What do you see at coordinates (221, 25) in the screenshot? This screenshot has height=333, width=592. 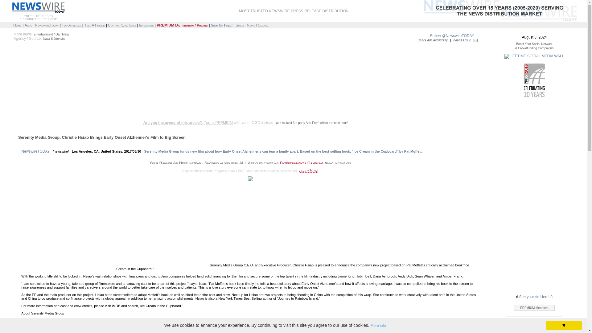 I see `Sign Up Free!` at bounding box center [221, 25].